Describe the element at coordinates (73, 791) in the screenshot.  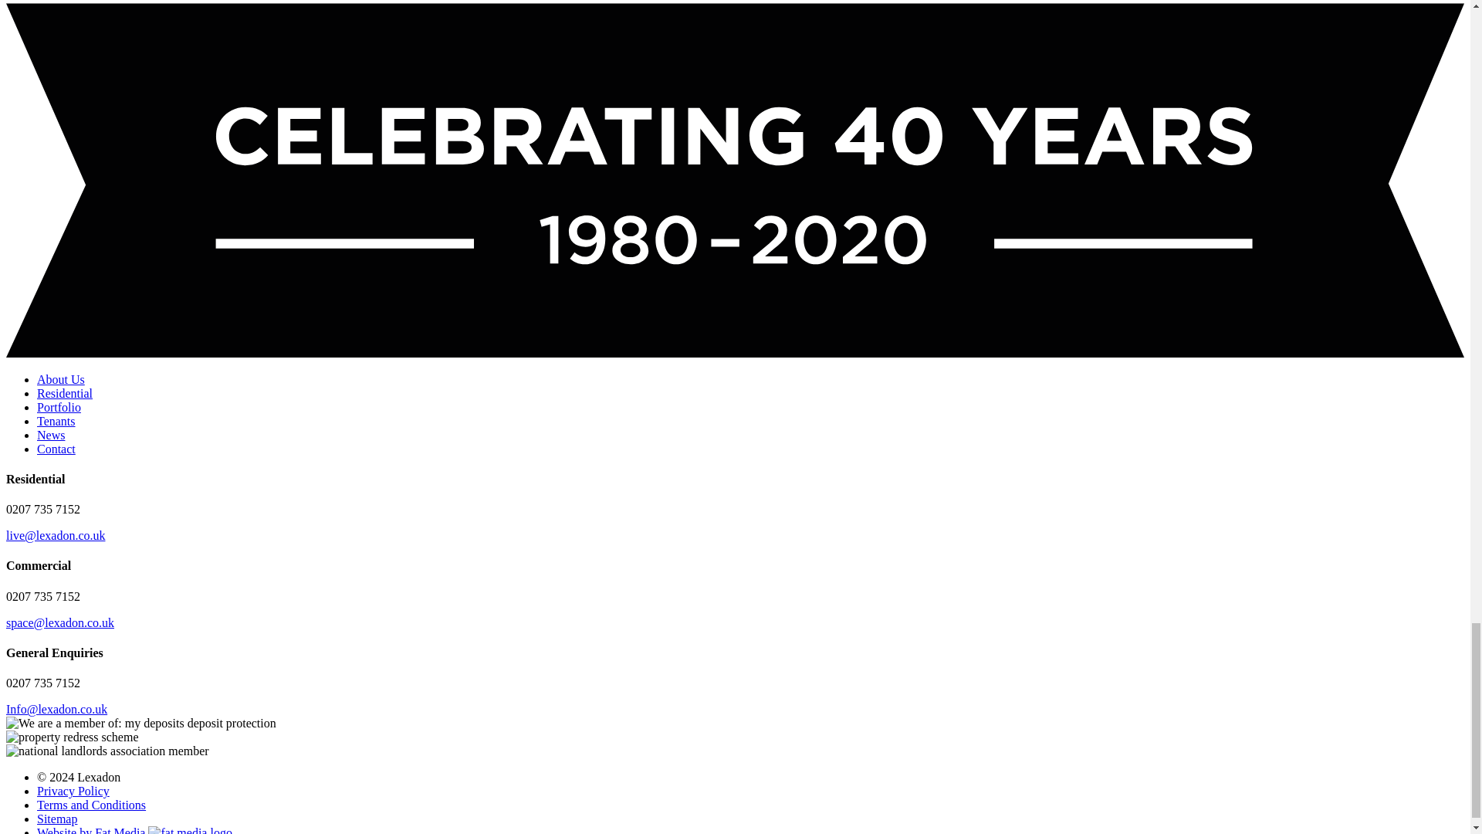
I see `Privacy Policy` at that location.